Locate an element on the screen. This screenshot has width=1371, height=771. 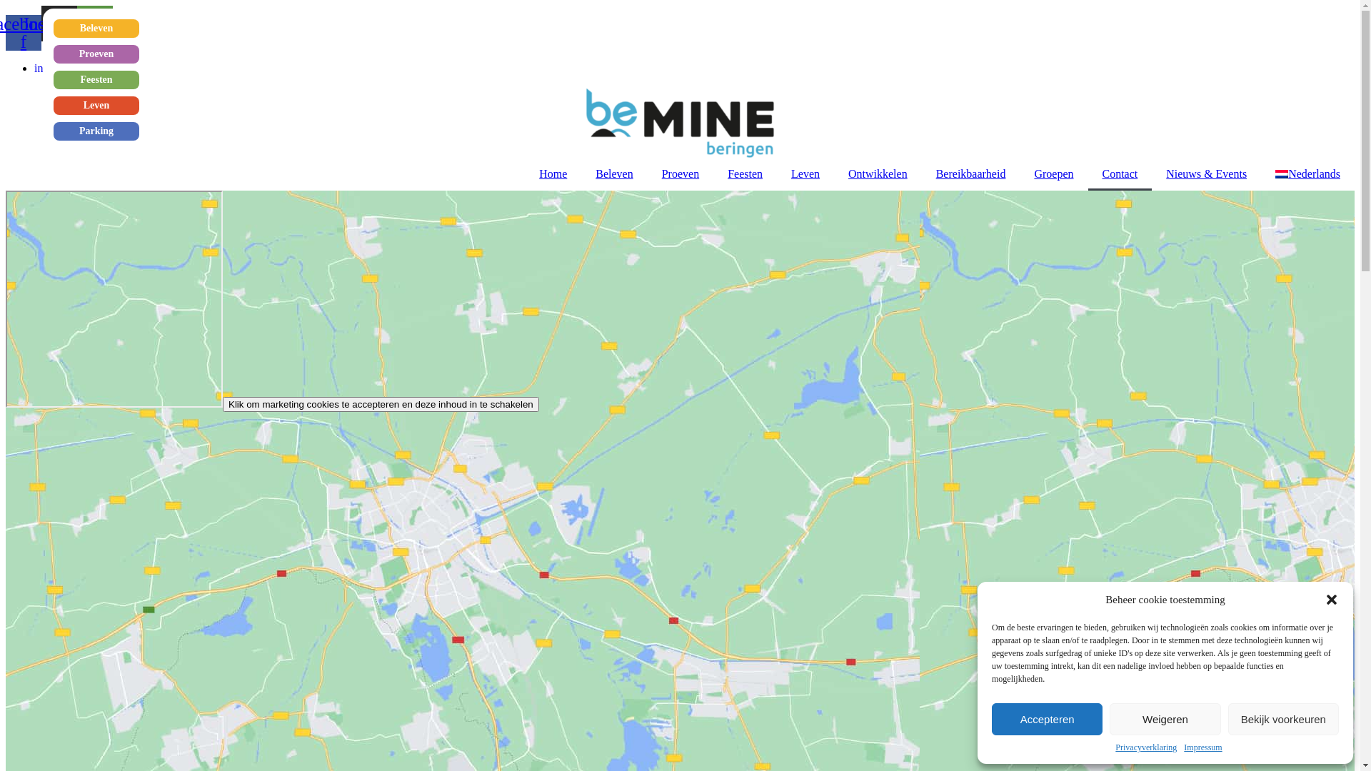
Nieuws & Events is located at coordinates (1207, 173).